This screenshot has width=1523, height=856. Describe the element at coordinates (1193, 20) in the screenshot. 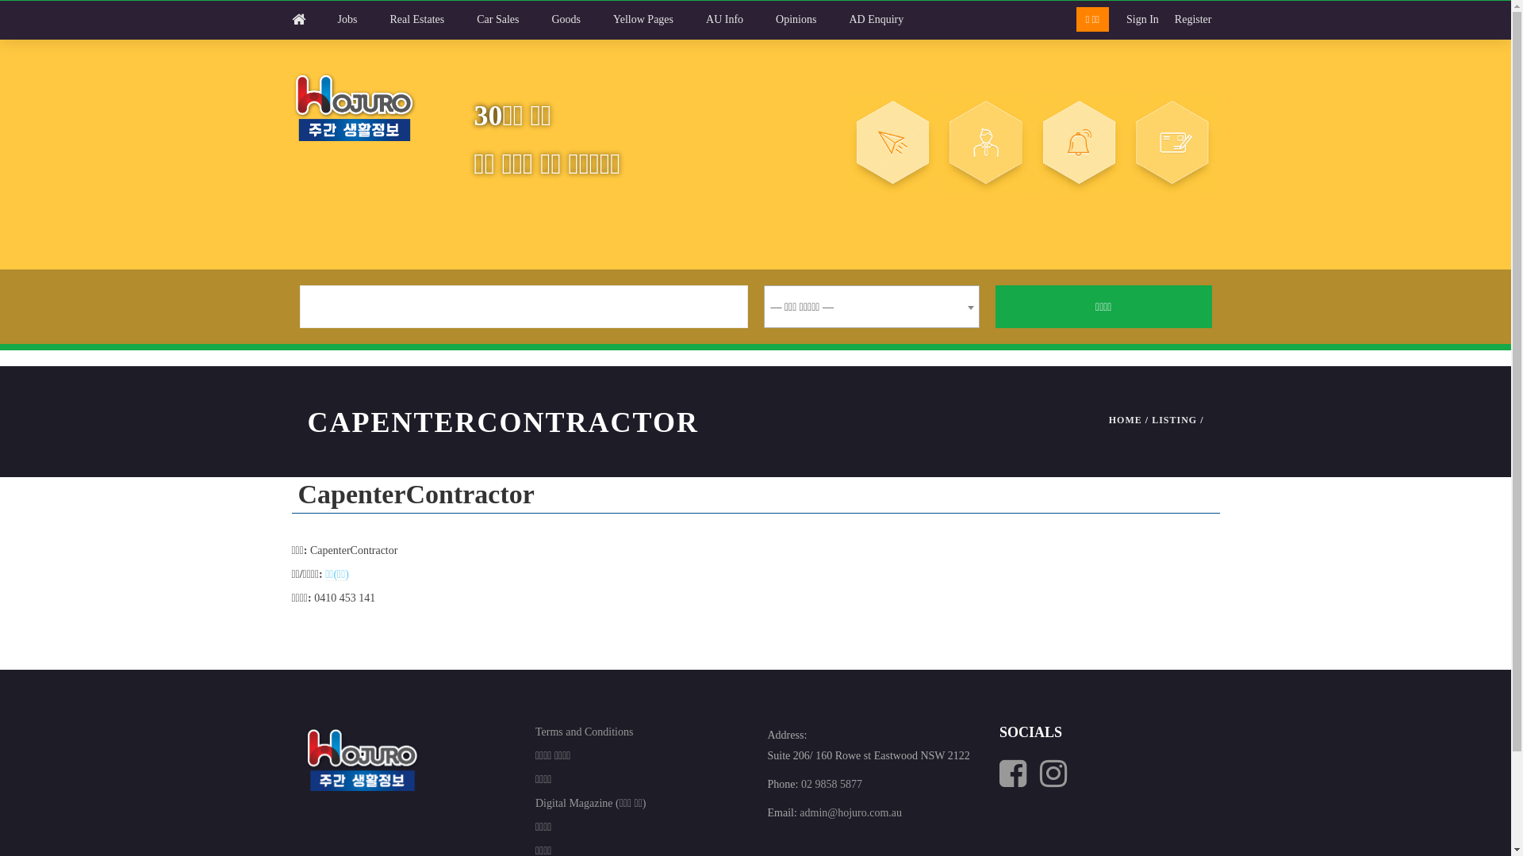

I see `Register` at that location.